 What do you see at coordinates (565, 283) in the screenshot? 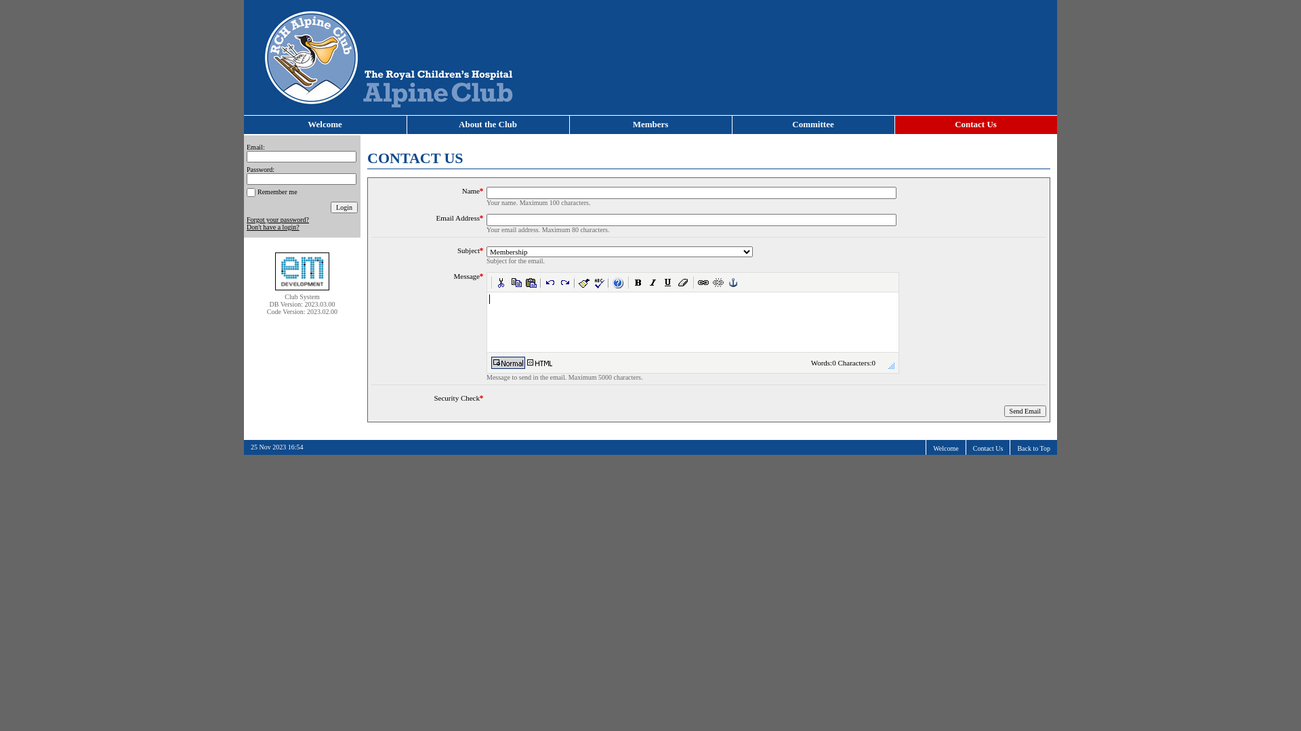
I see `Redo` at bounding box center [565, 283].